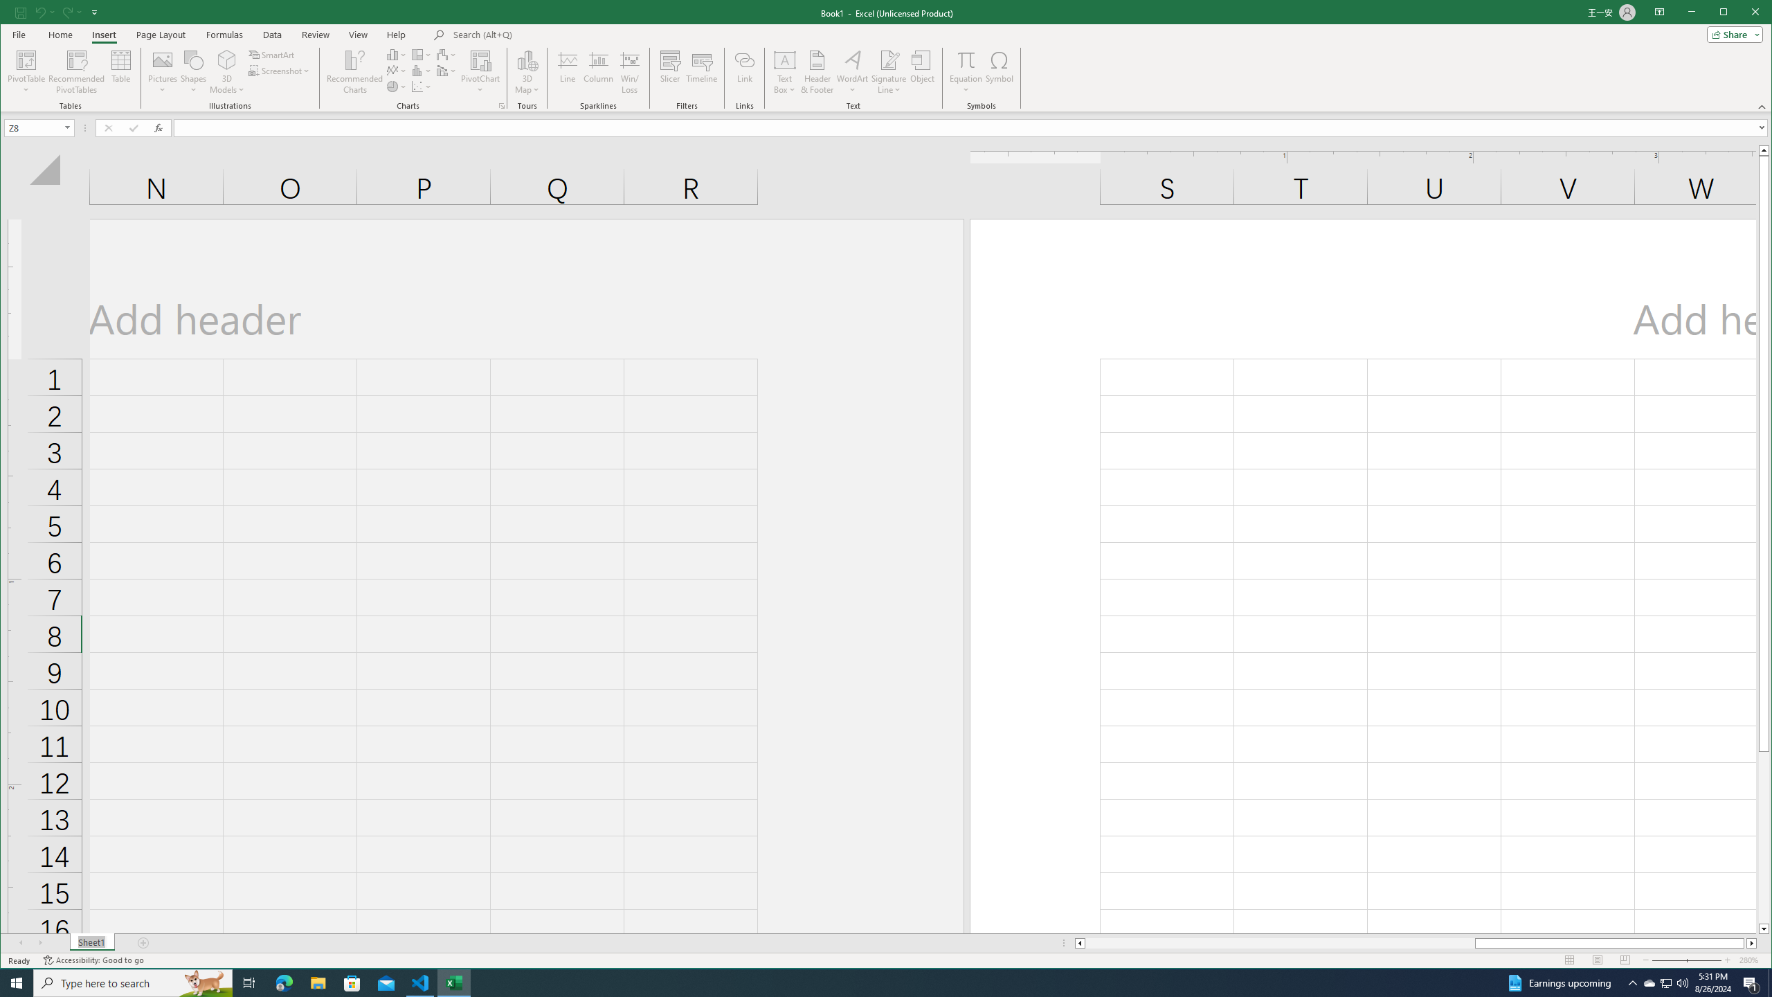 Image resolution: width=1772 pixels, height=997 pixels. I want to click on Excel - 1 running window, so click(454, 983).